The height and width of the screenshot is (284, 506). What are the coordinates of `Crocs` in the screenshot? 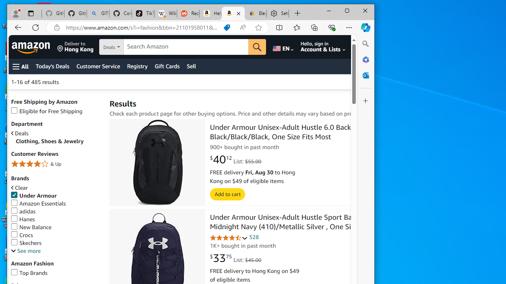 It's located at (22, 235).